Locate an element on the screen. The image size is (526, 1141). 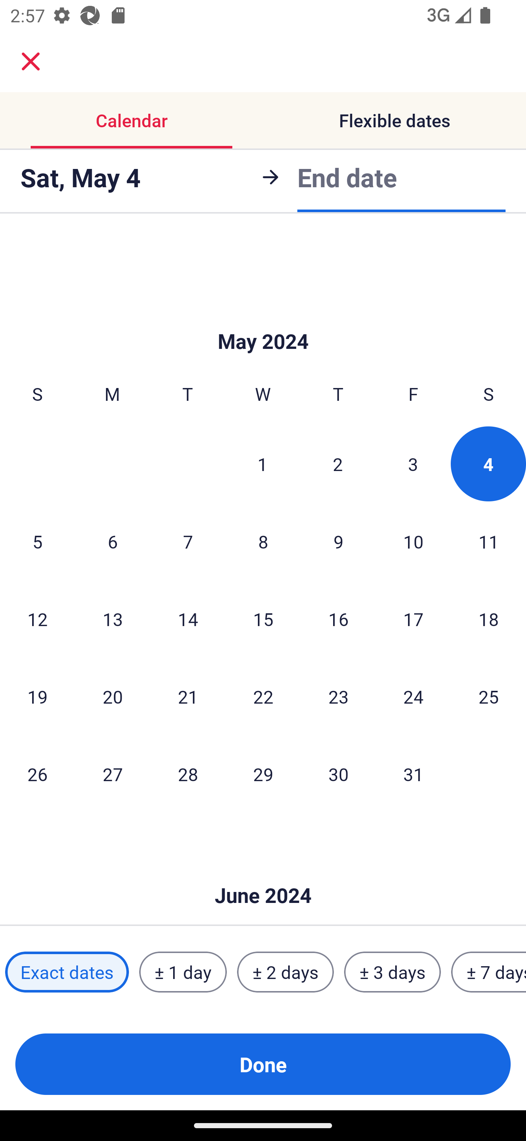
3 Friday, May 3, 2024 is located at coordinates (413, 464).